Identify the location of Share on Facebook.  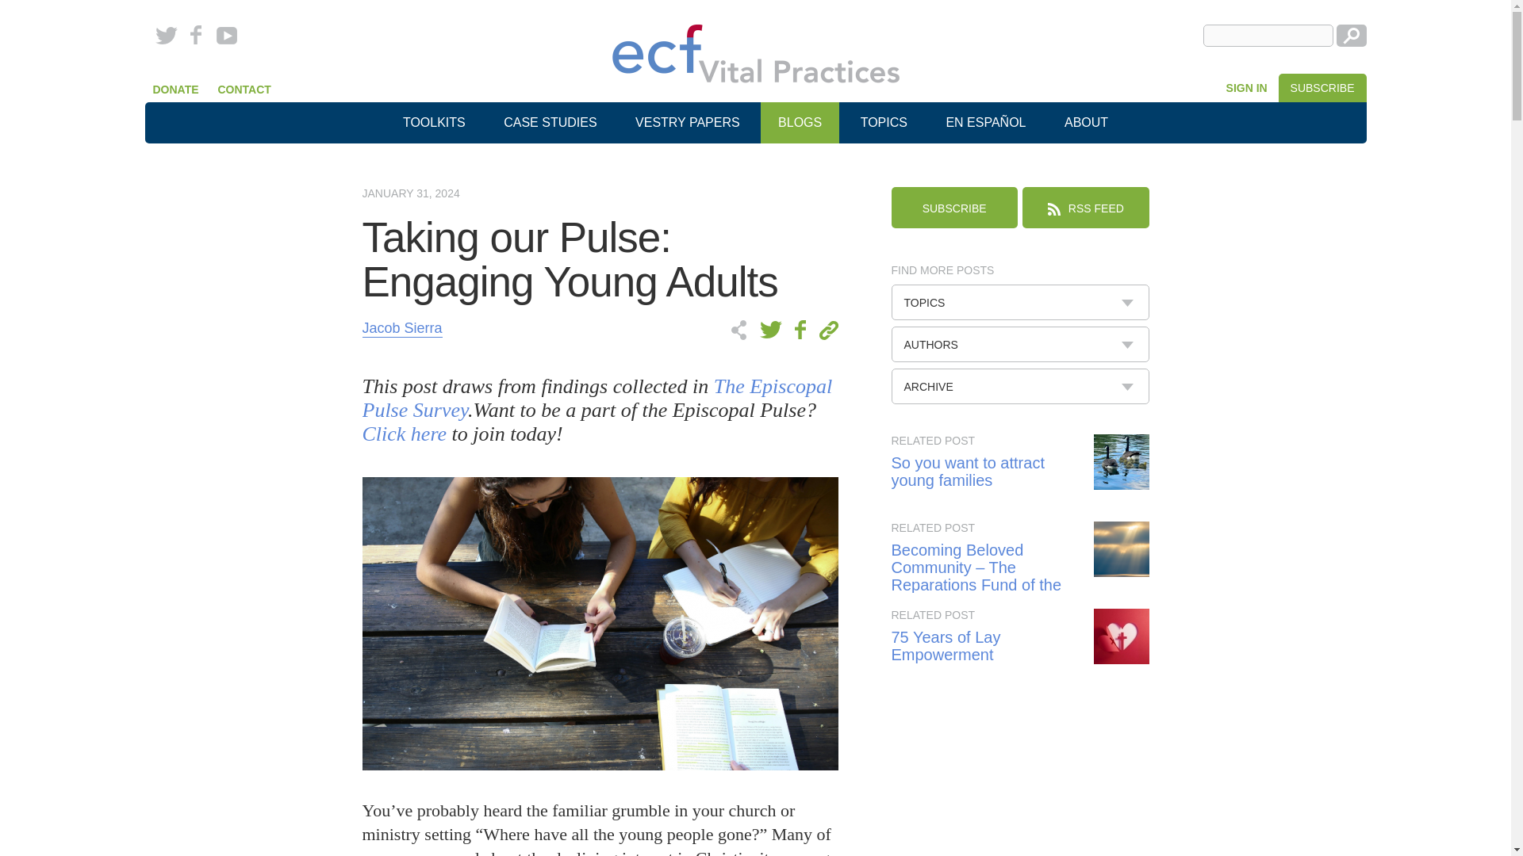
(798, 330).